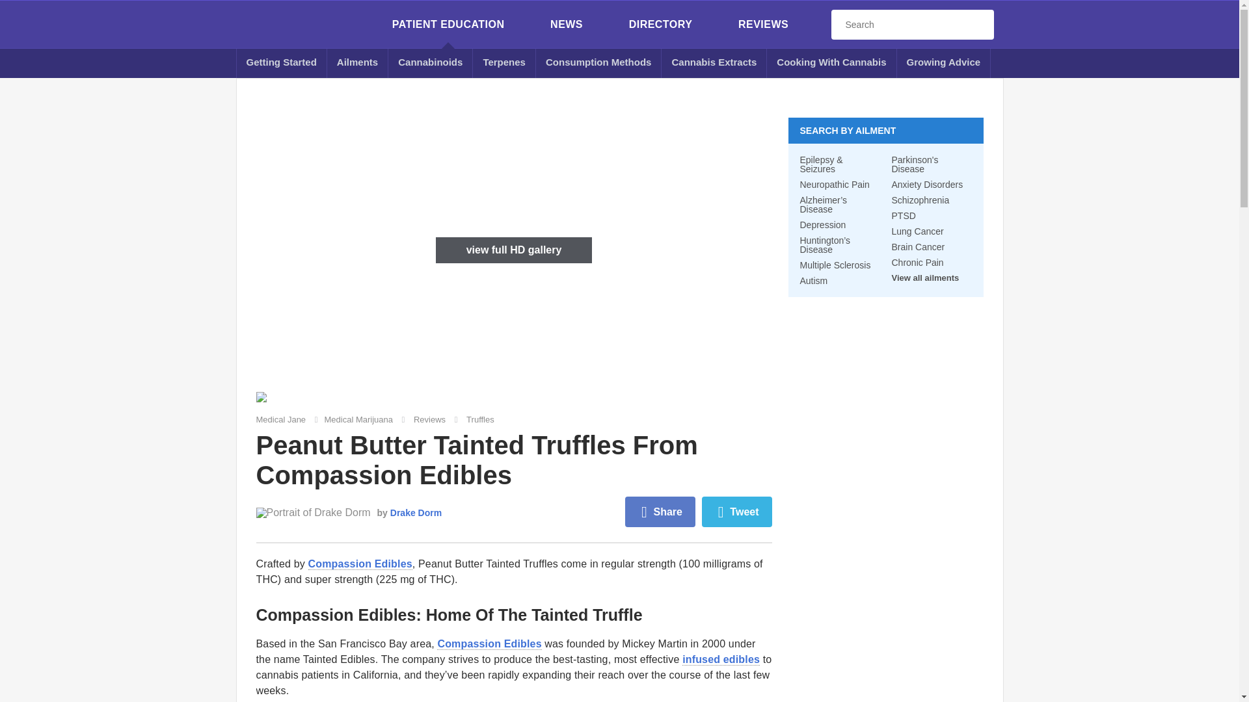  I want to click on Consumption Methods, so click(598, 62).